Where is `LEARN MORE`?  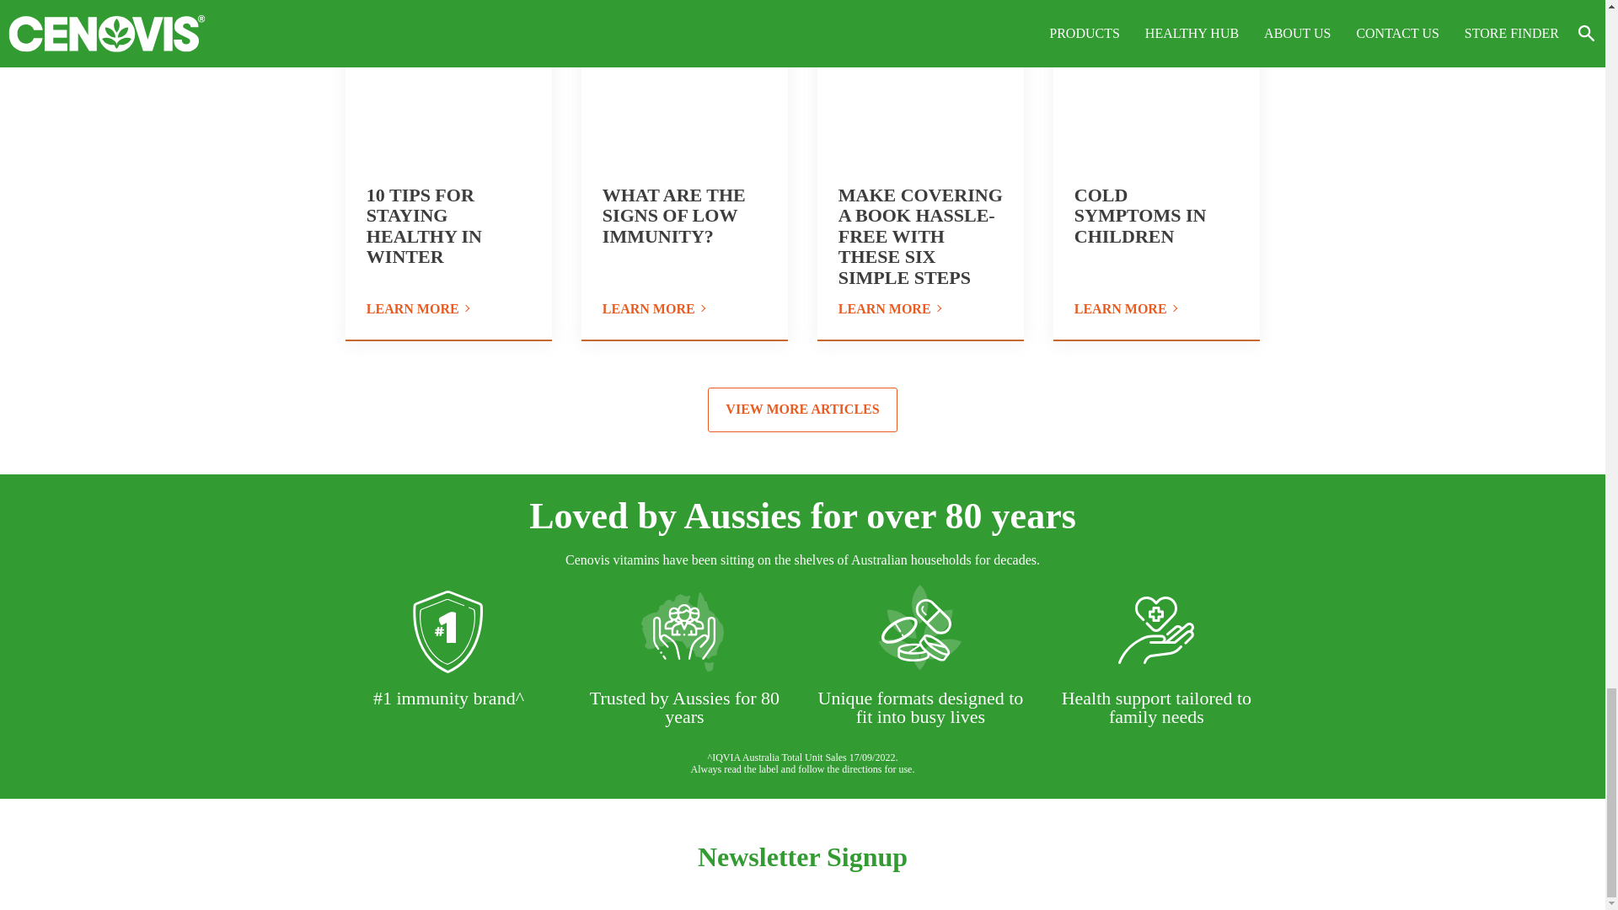
LEARN MORE is located at coordinates (448, 310).